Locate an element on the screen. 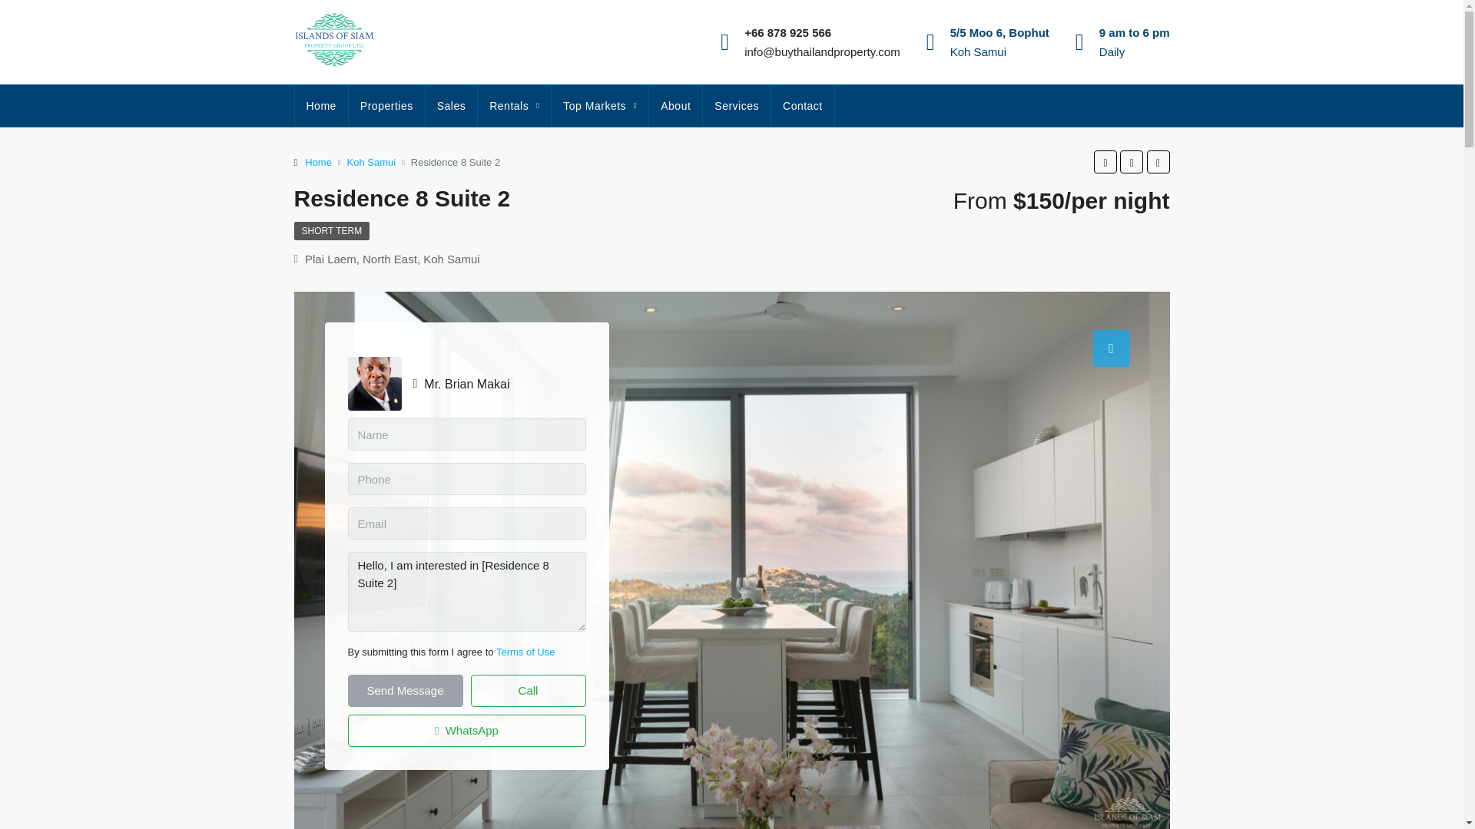  Properties is located at coordinates (386, 106).